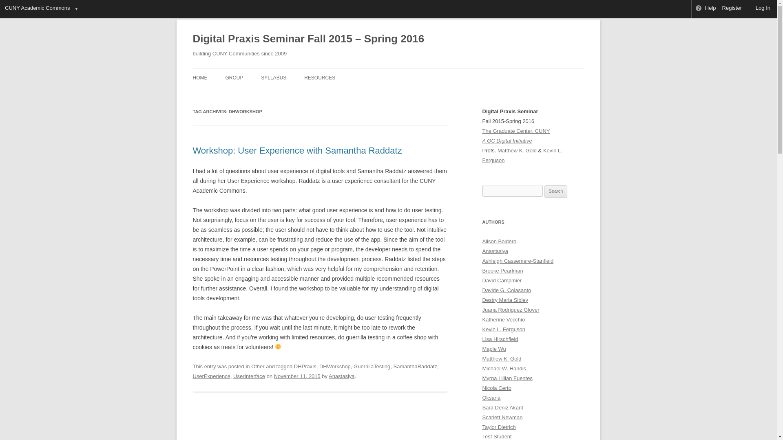  I want to click on November 11, 2015, so click(297, 376).